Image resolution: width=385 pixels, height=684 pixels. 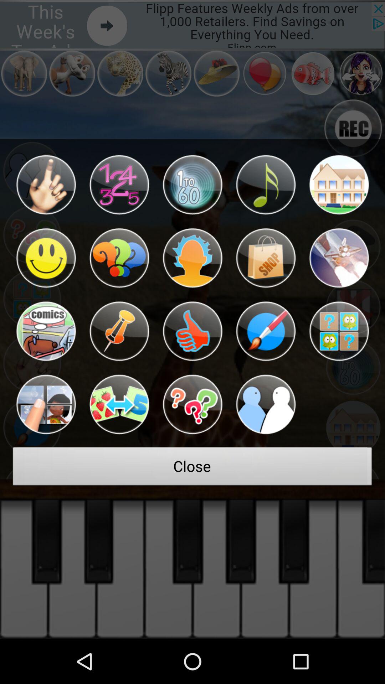 What do you see at coordinates (46, 331) in the screenshot?
I see `select feature` at bounding box center [46, 331].